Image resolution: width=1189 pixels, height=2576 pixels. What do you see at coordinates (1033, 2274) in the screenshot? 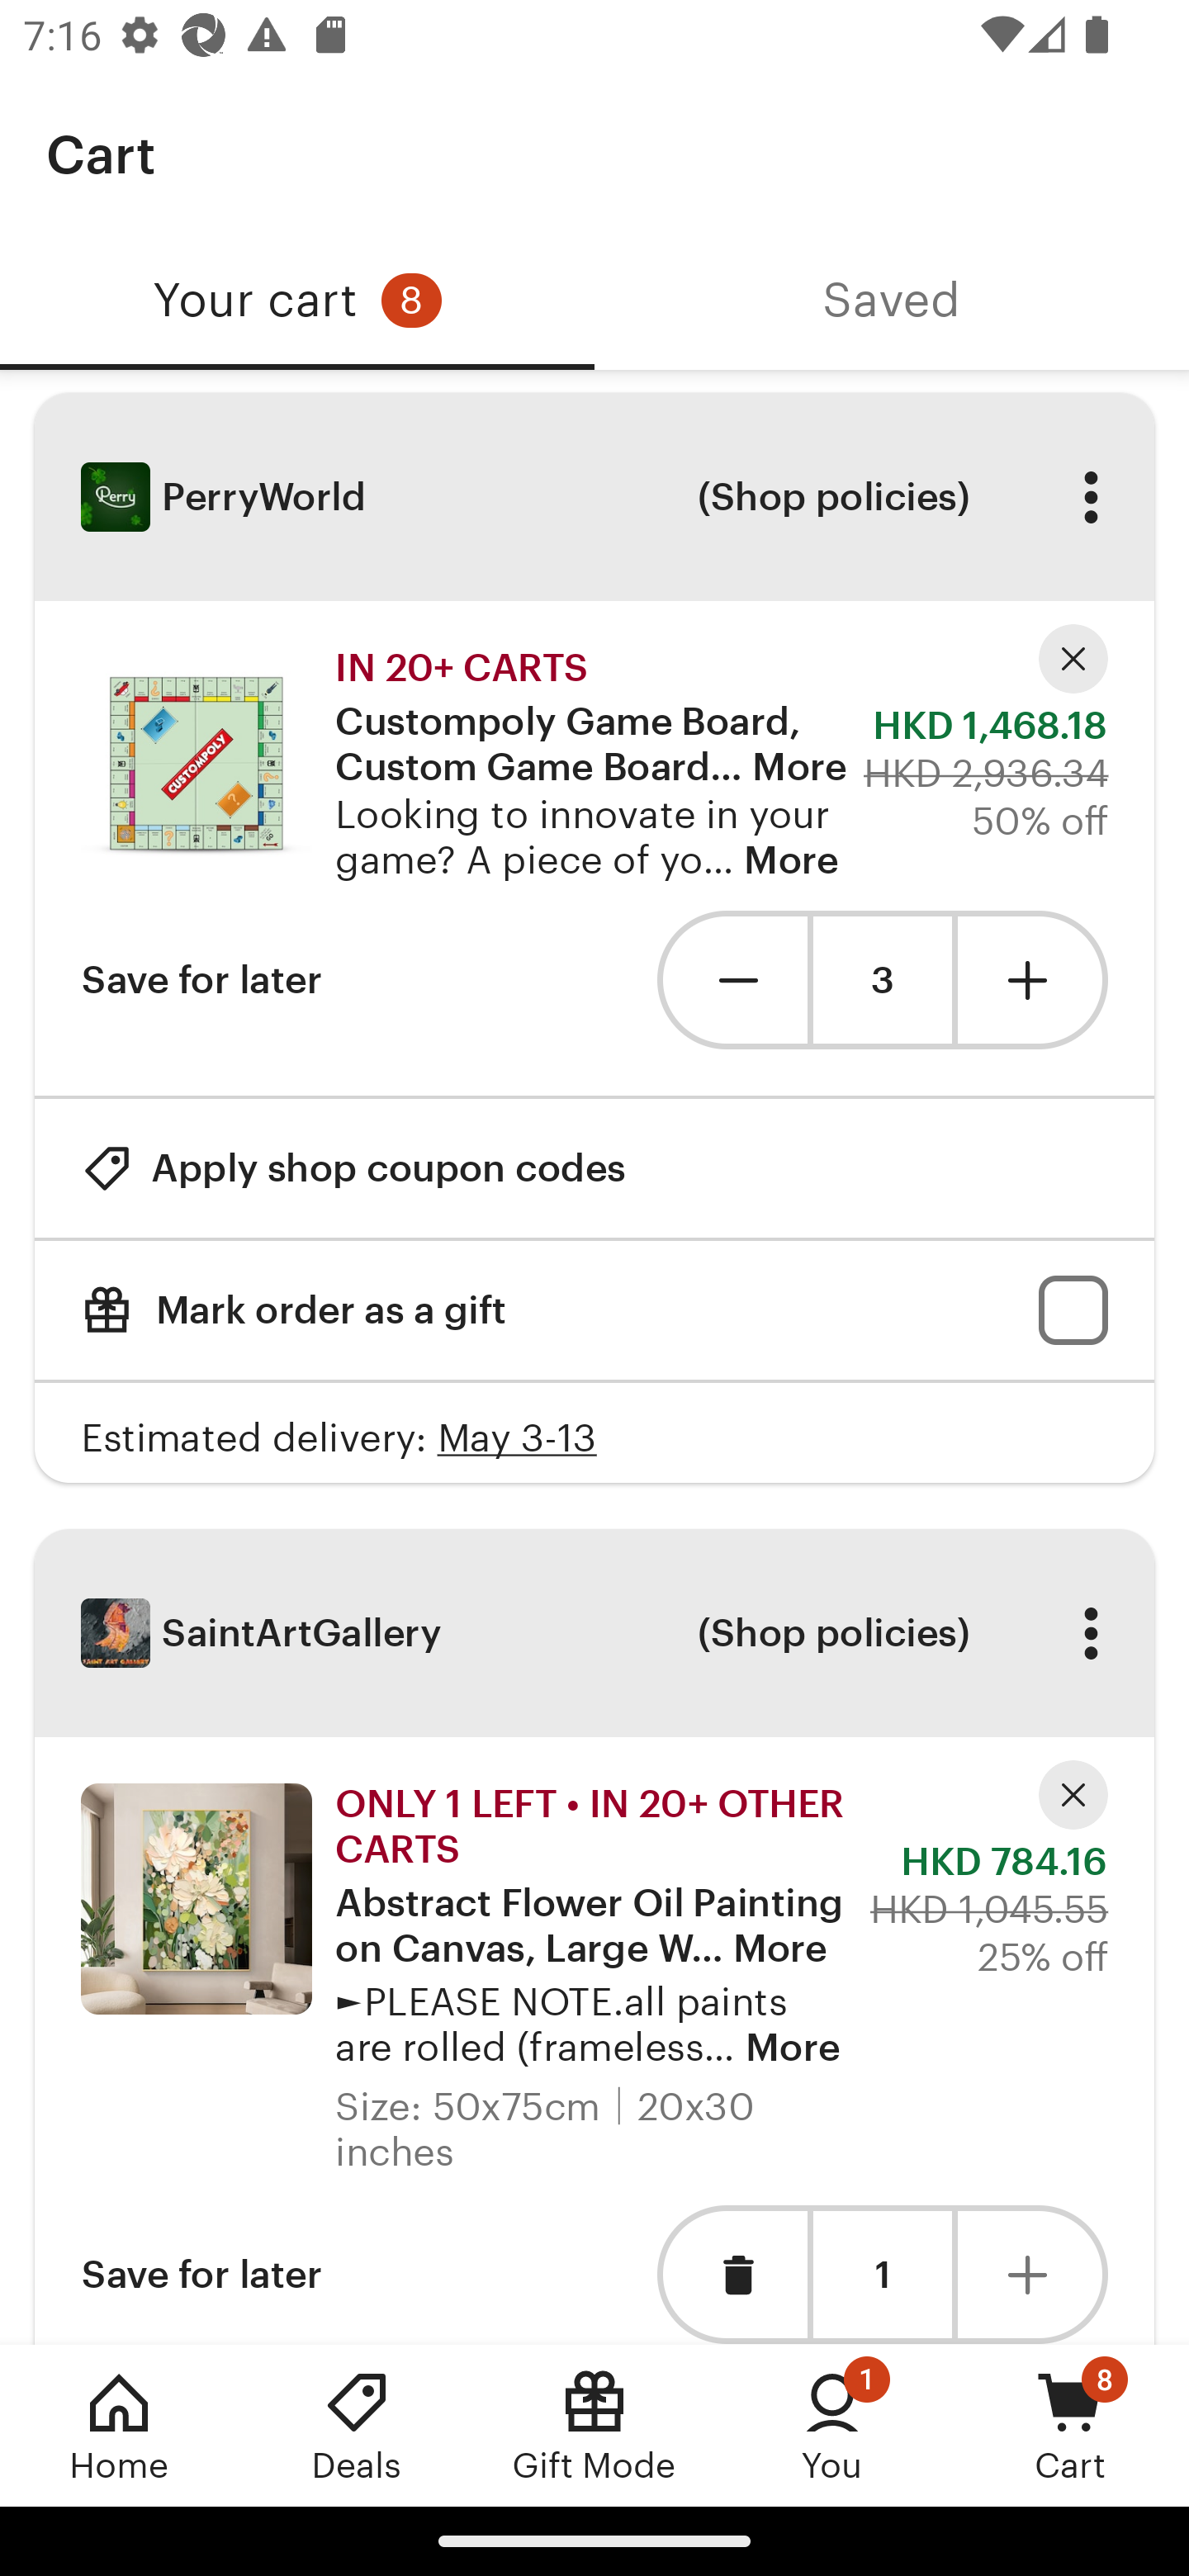
I see `Add one unit to cart` at bounding box center [1033, 2274].